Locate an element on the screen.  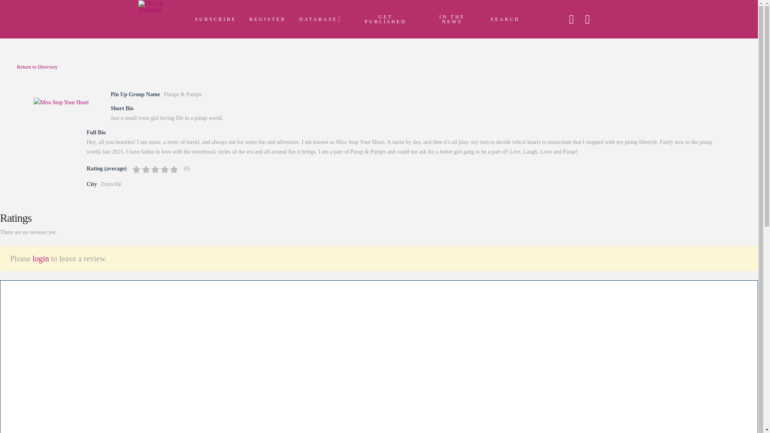
SEARCH is located at coordinates (504, 19).